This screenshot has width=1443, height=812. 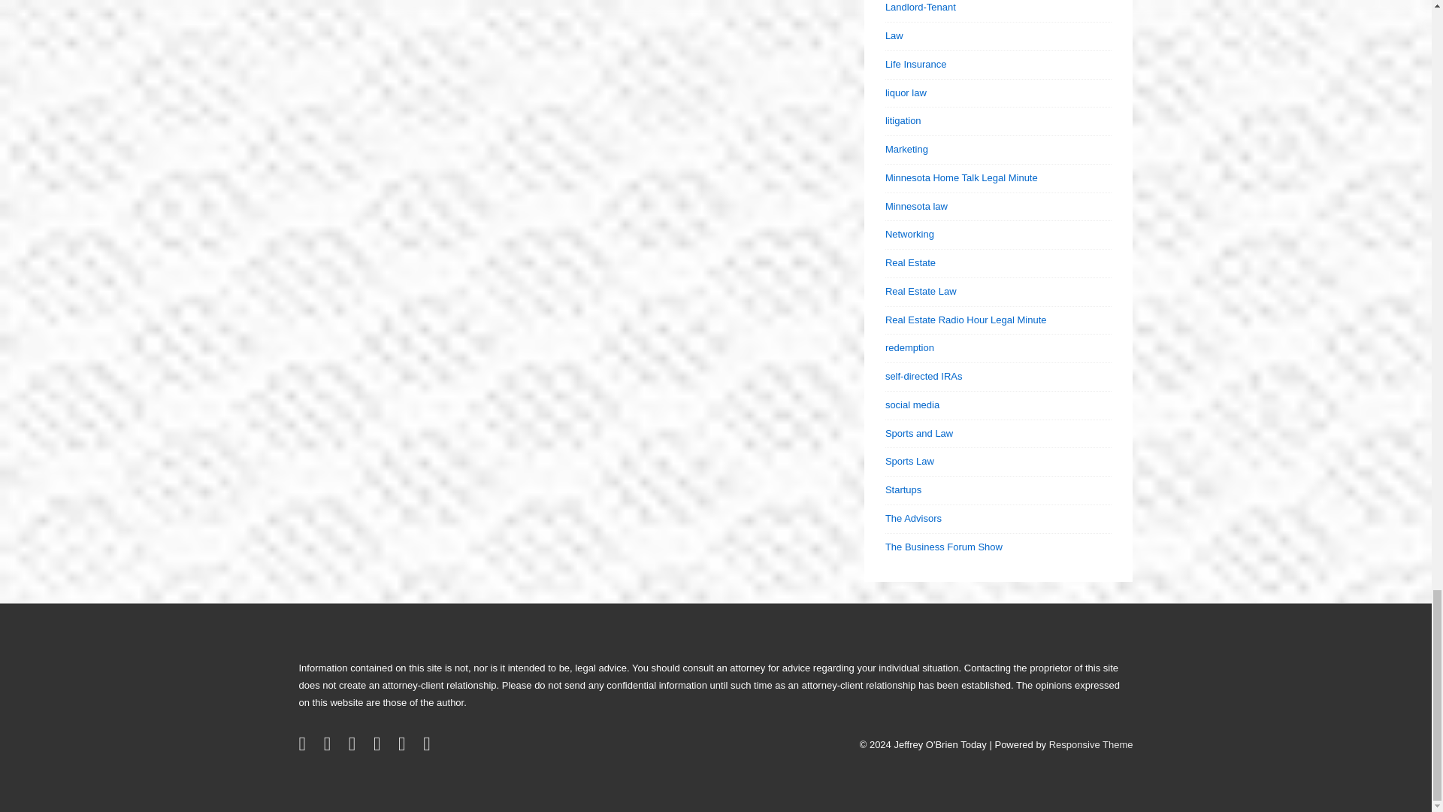 I want to click on foursquare, so click(x=428, y=747).